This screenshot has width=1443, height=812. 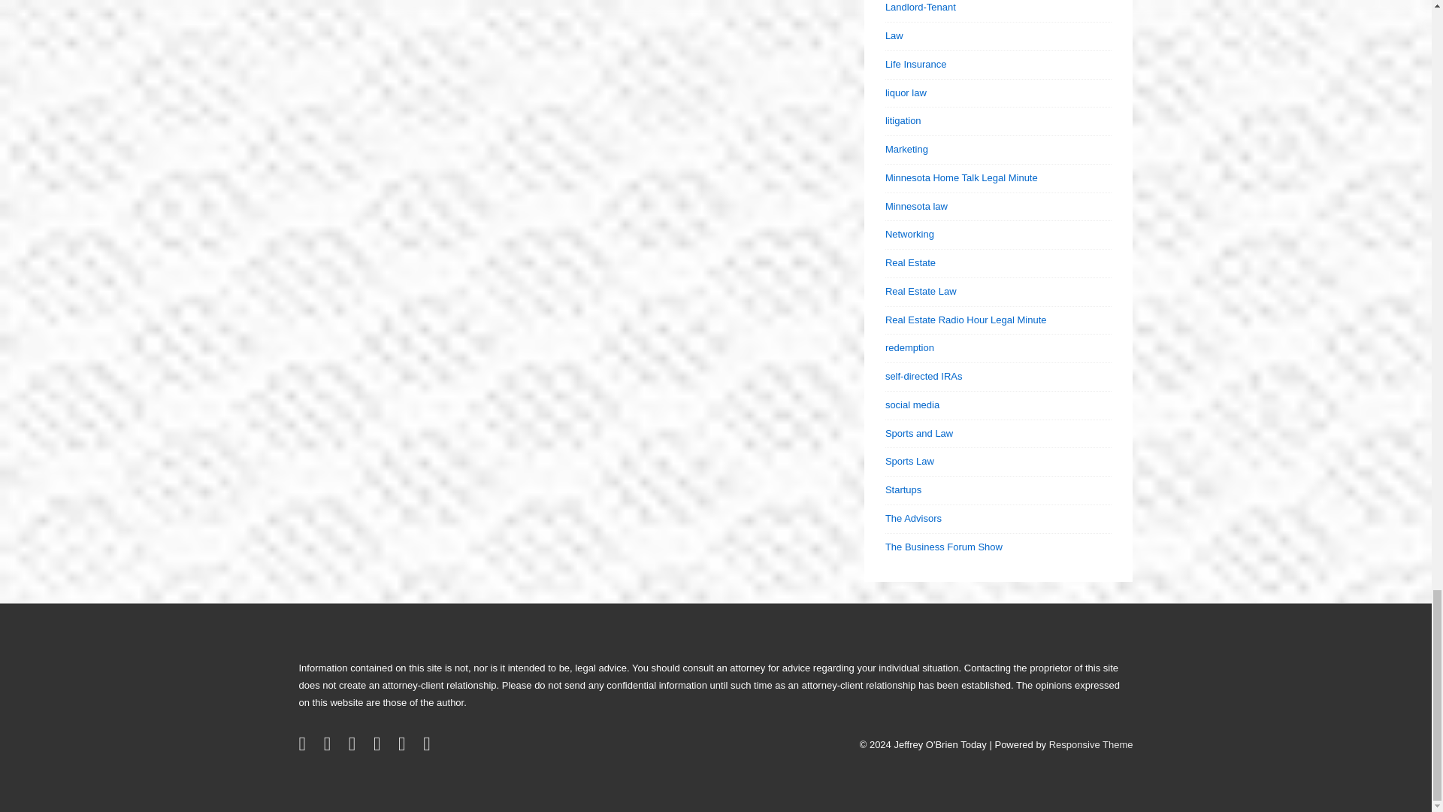 I want to click on foursquare, so click(x=428, y=747).